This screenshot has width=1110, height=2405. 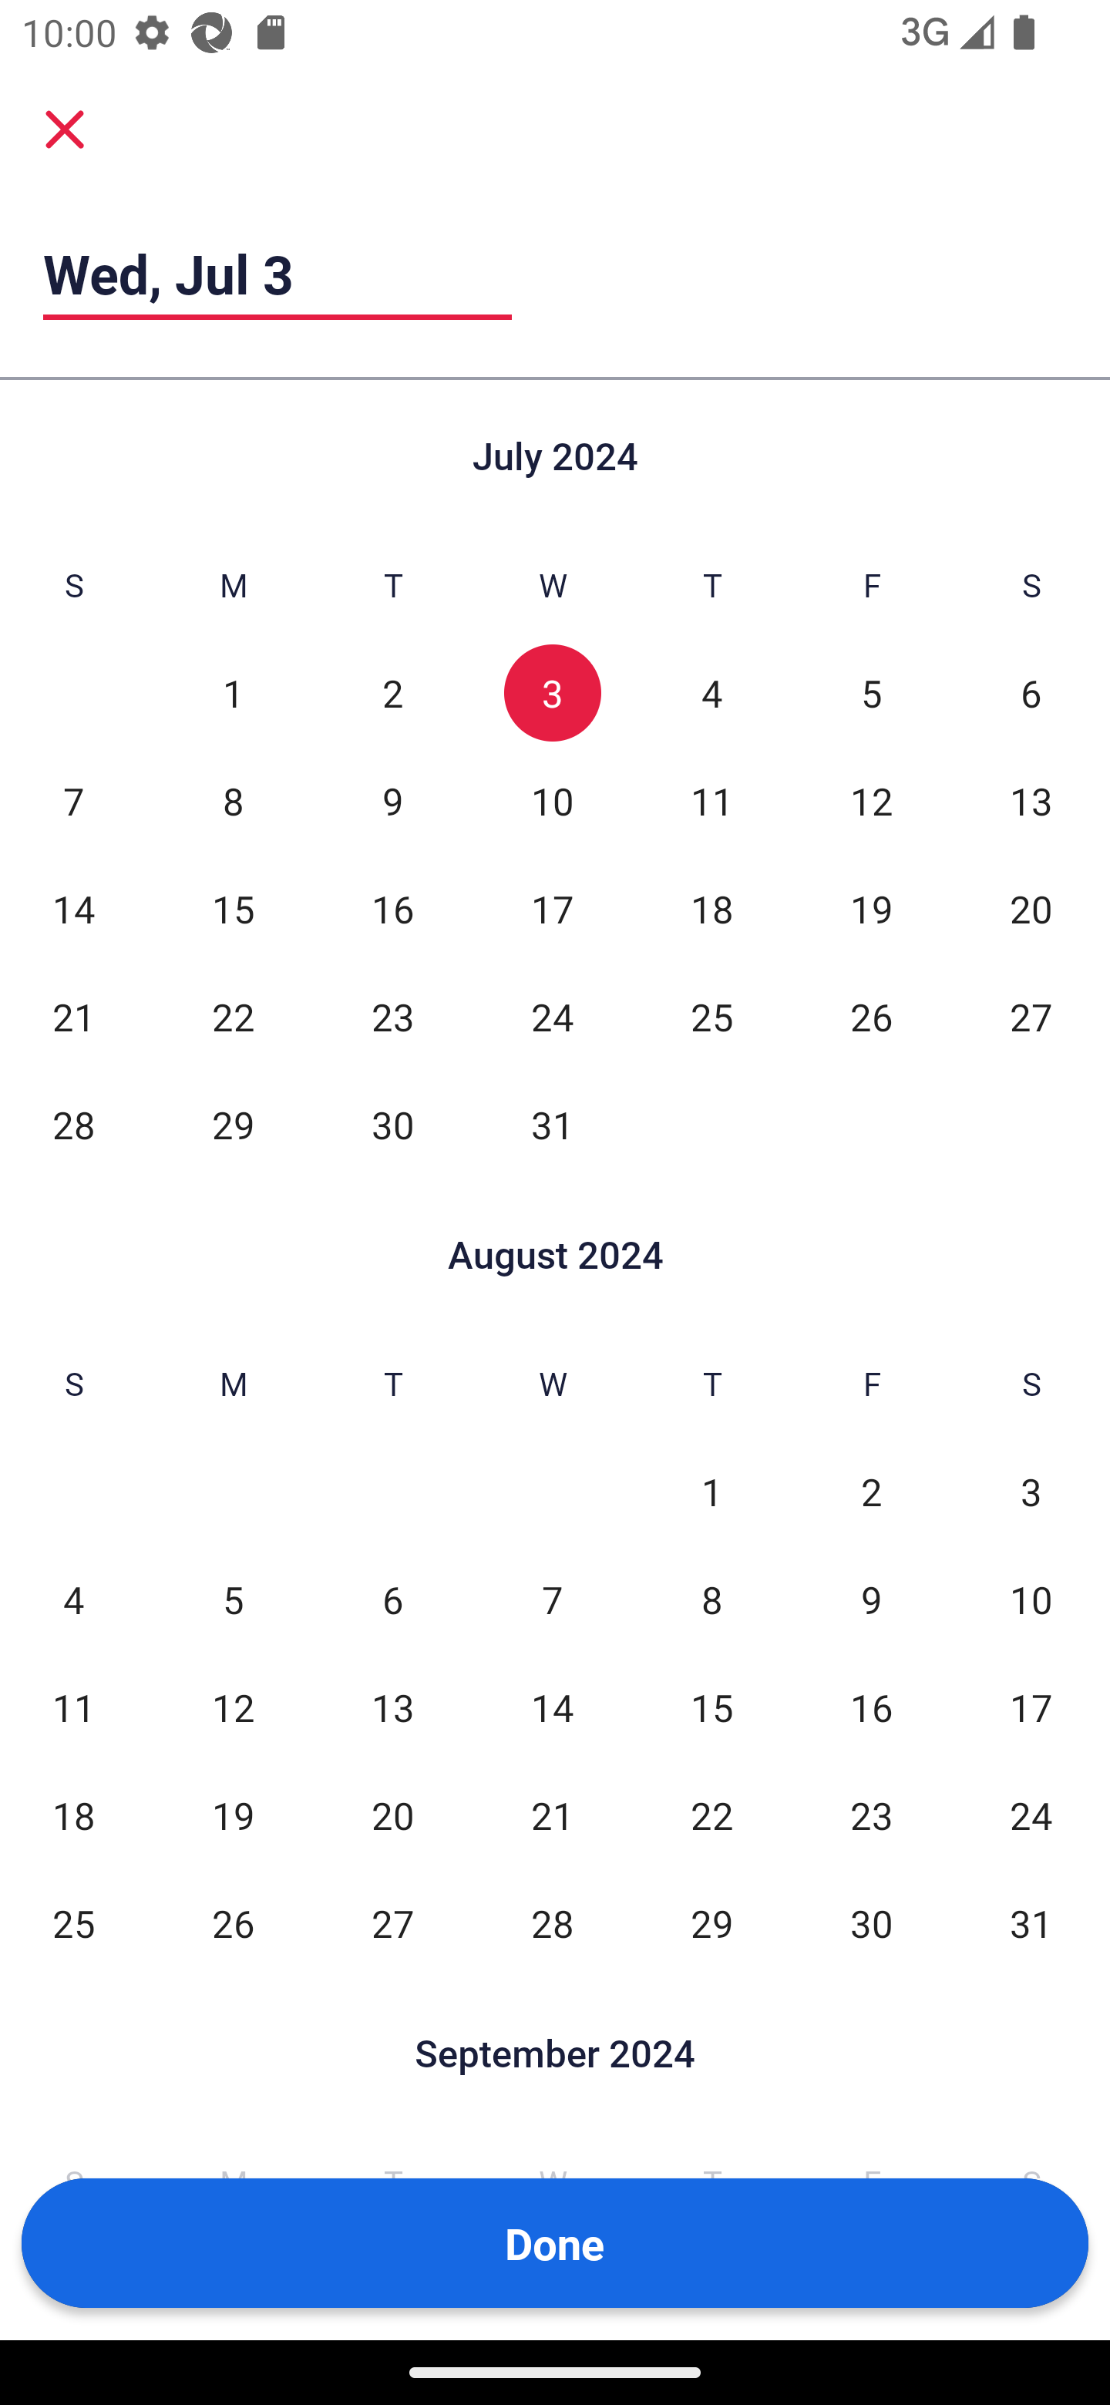 What do you see at coordinates (393, 800) in the screenshot?
I see `9 Tue, Jul 9, Not Selected` at bounding box center [393, 800].